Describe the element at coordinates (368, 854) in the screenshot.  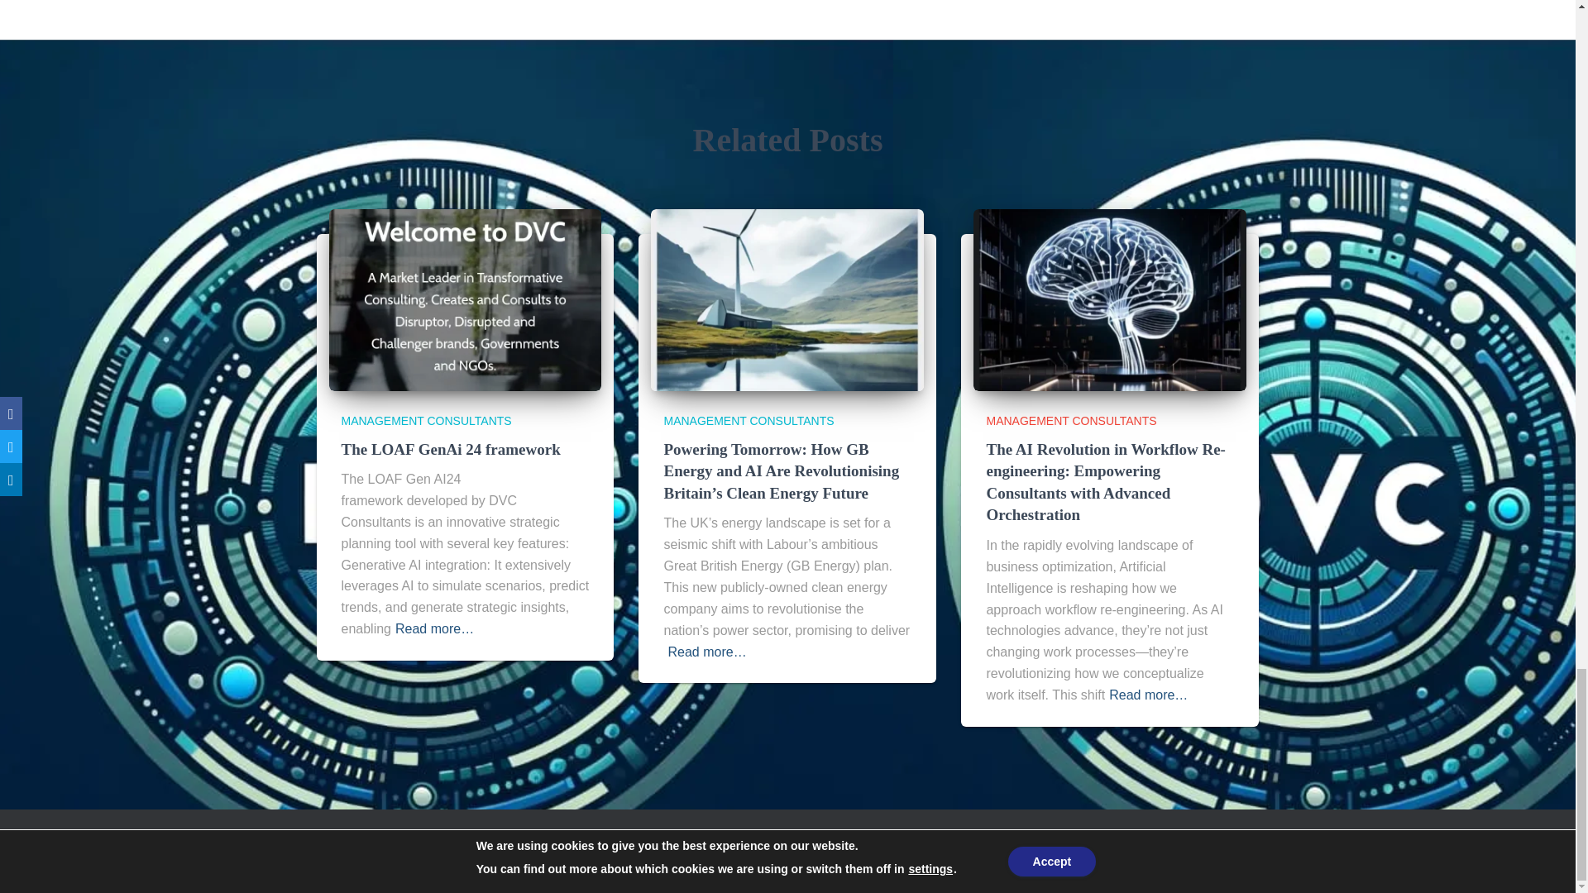
I see `PRIVACY POLICY` at that location.